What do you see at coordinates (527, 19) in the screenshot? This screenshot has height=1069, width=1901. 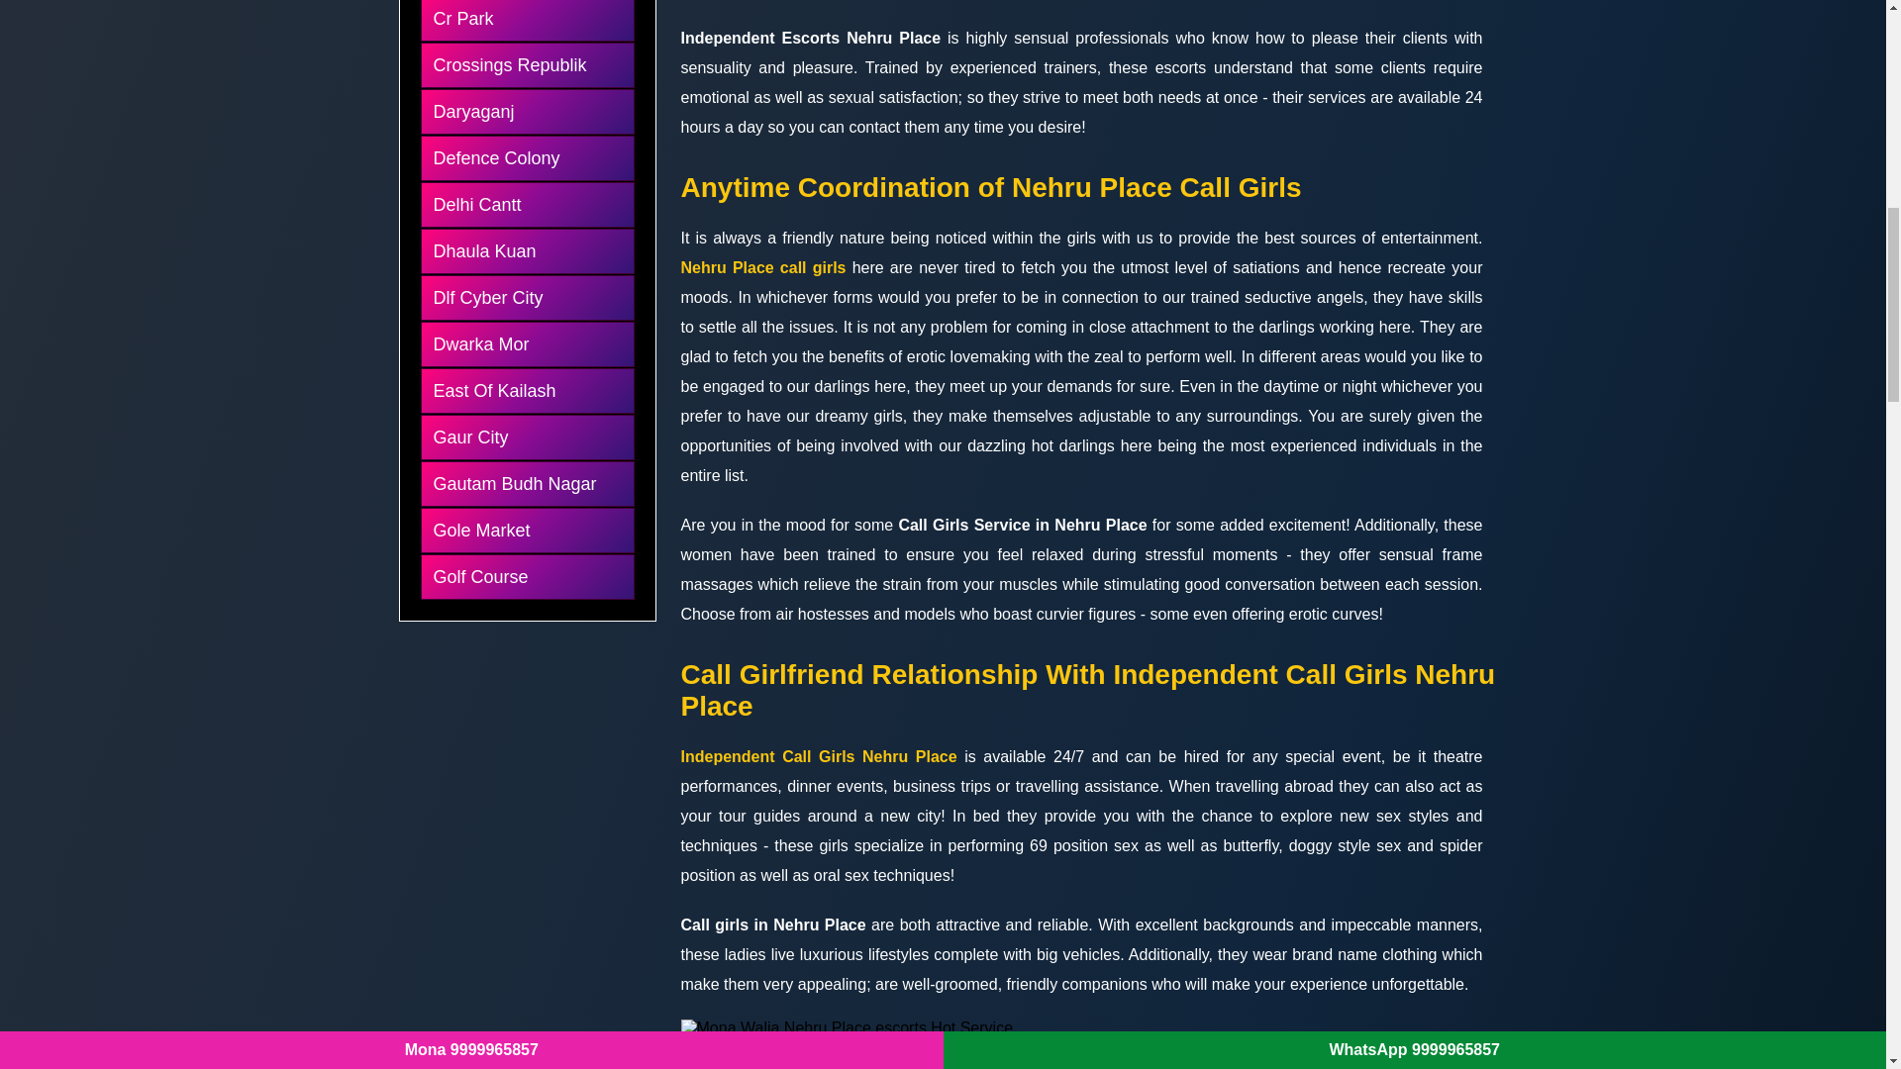 I see `Cr Park` at bounding box center [527, 19].